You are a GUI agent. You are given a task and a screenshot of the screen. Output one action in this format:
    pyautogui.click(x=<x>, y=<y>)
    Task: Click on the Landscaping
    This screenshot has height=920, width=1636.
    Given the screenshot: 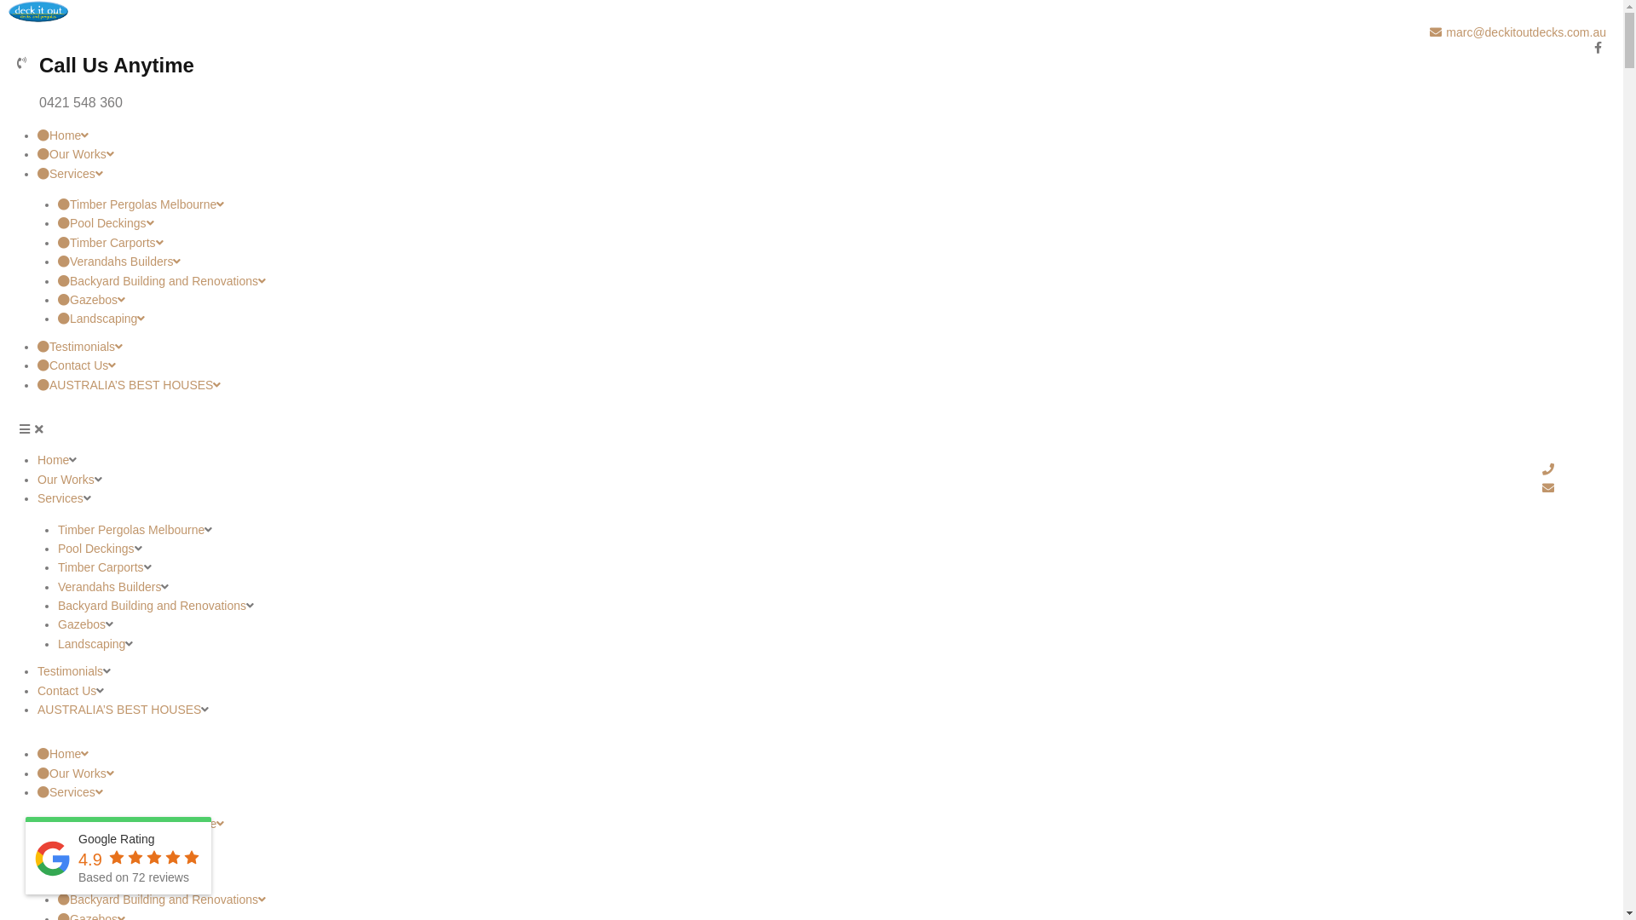 What is the action you would take?
    pyautogui.click(x=92, y=644)
    